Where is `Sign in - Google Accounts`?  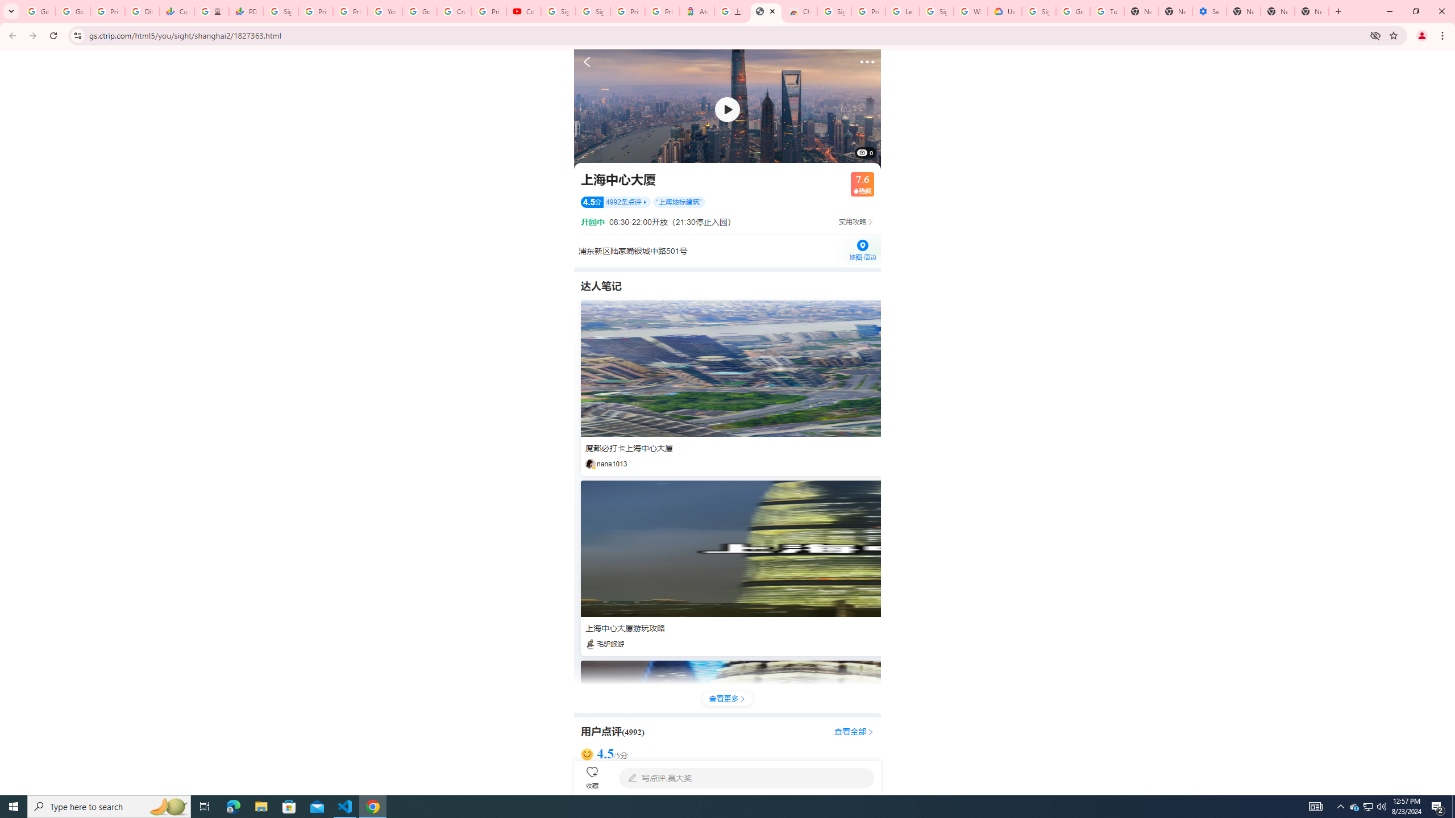 Sign in - Google Accounts is located at coordinates (1039, 11).